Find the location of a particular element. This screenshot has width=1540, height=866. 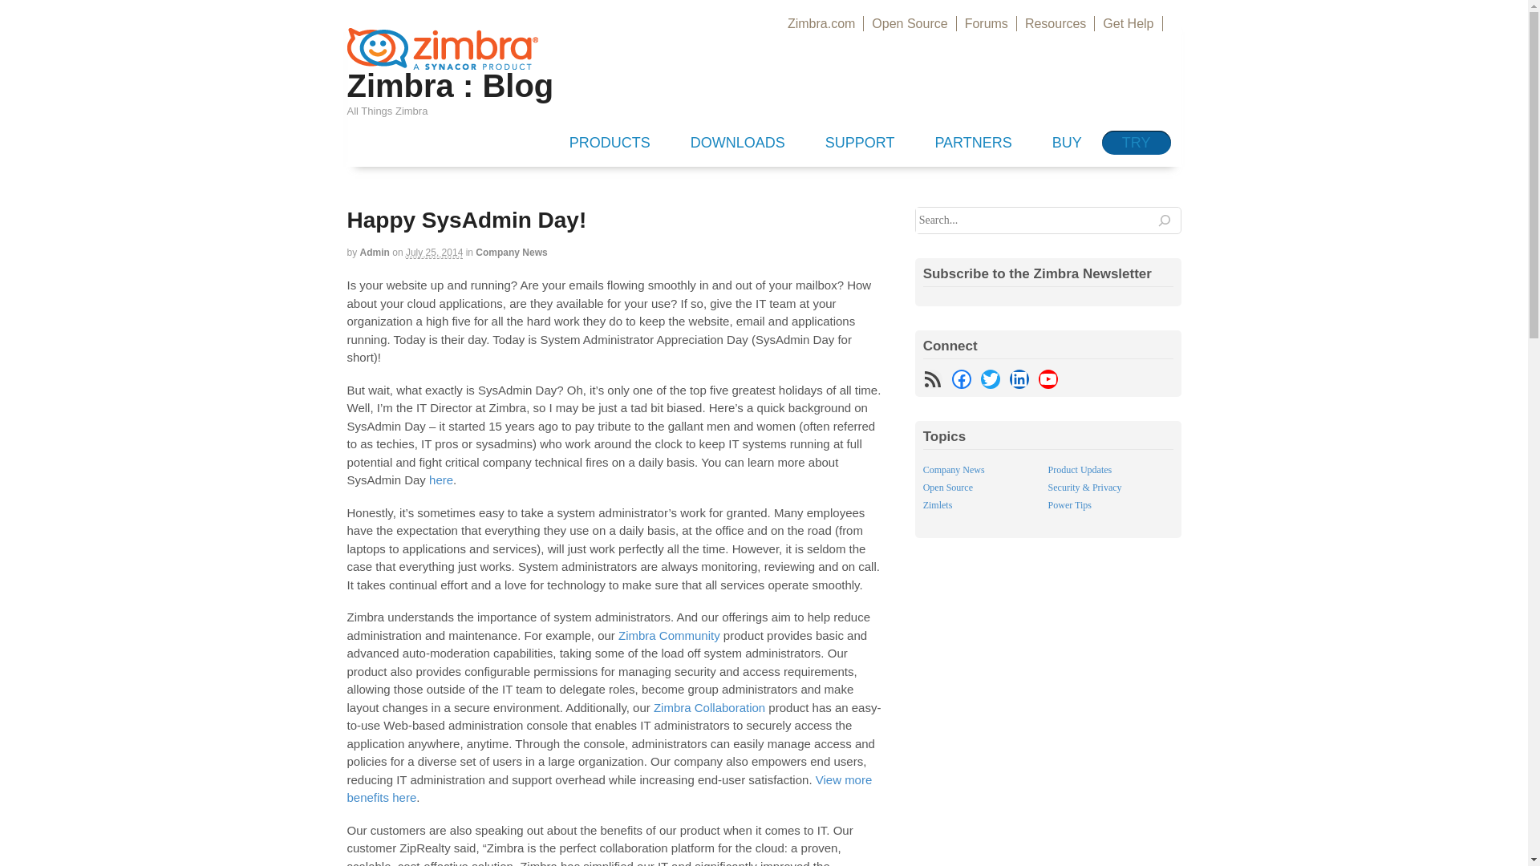

2014-07-25T12:10:24-0700 is located at coordinates (435, 252).